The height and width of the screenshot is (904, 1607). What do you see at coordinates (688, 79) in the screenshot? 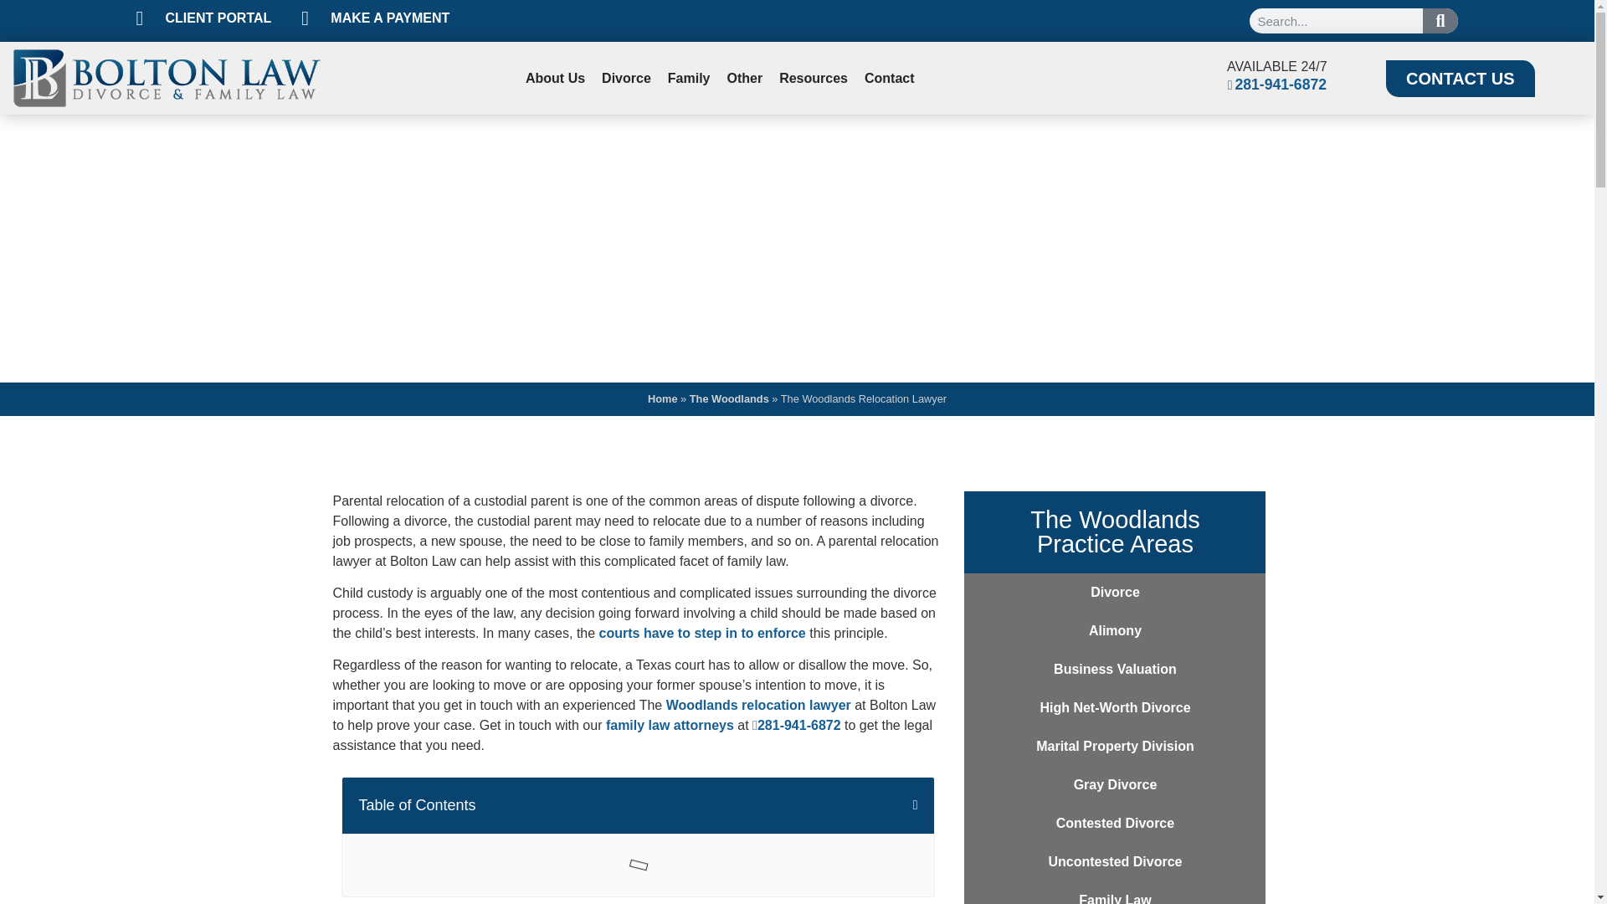
I see `Family` at bounding box center [688, 79].